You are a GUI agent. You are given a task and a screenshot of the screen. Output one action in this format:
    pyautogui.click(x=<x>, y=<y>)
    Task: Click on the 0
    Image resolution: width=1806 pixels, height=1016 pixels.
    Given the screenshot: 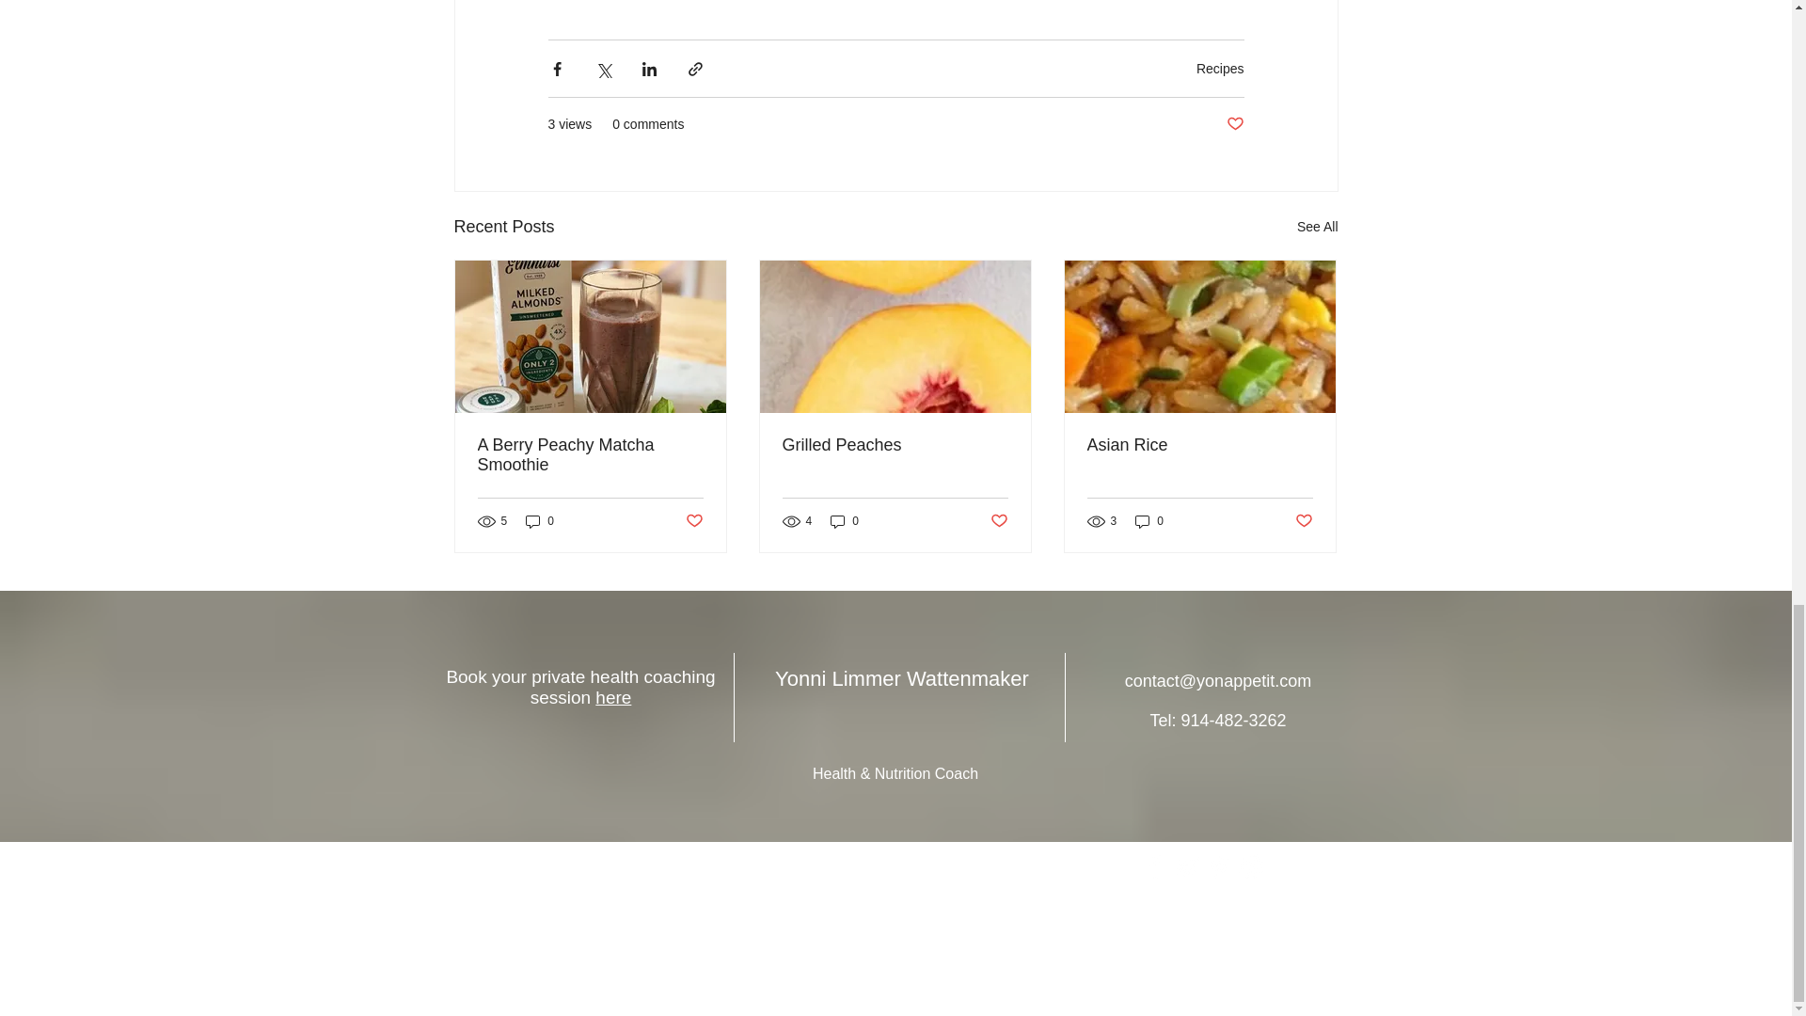 What is the action you would take?
    pyautogui.click(x=845, y=521)
    